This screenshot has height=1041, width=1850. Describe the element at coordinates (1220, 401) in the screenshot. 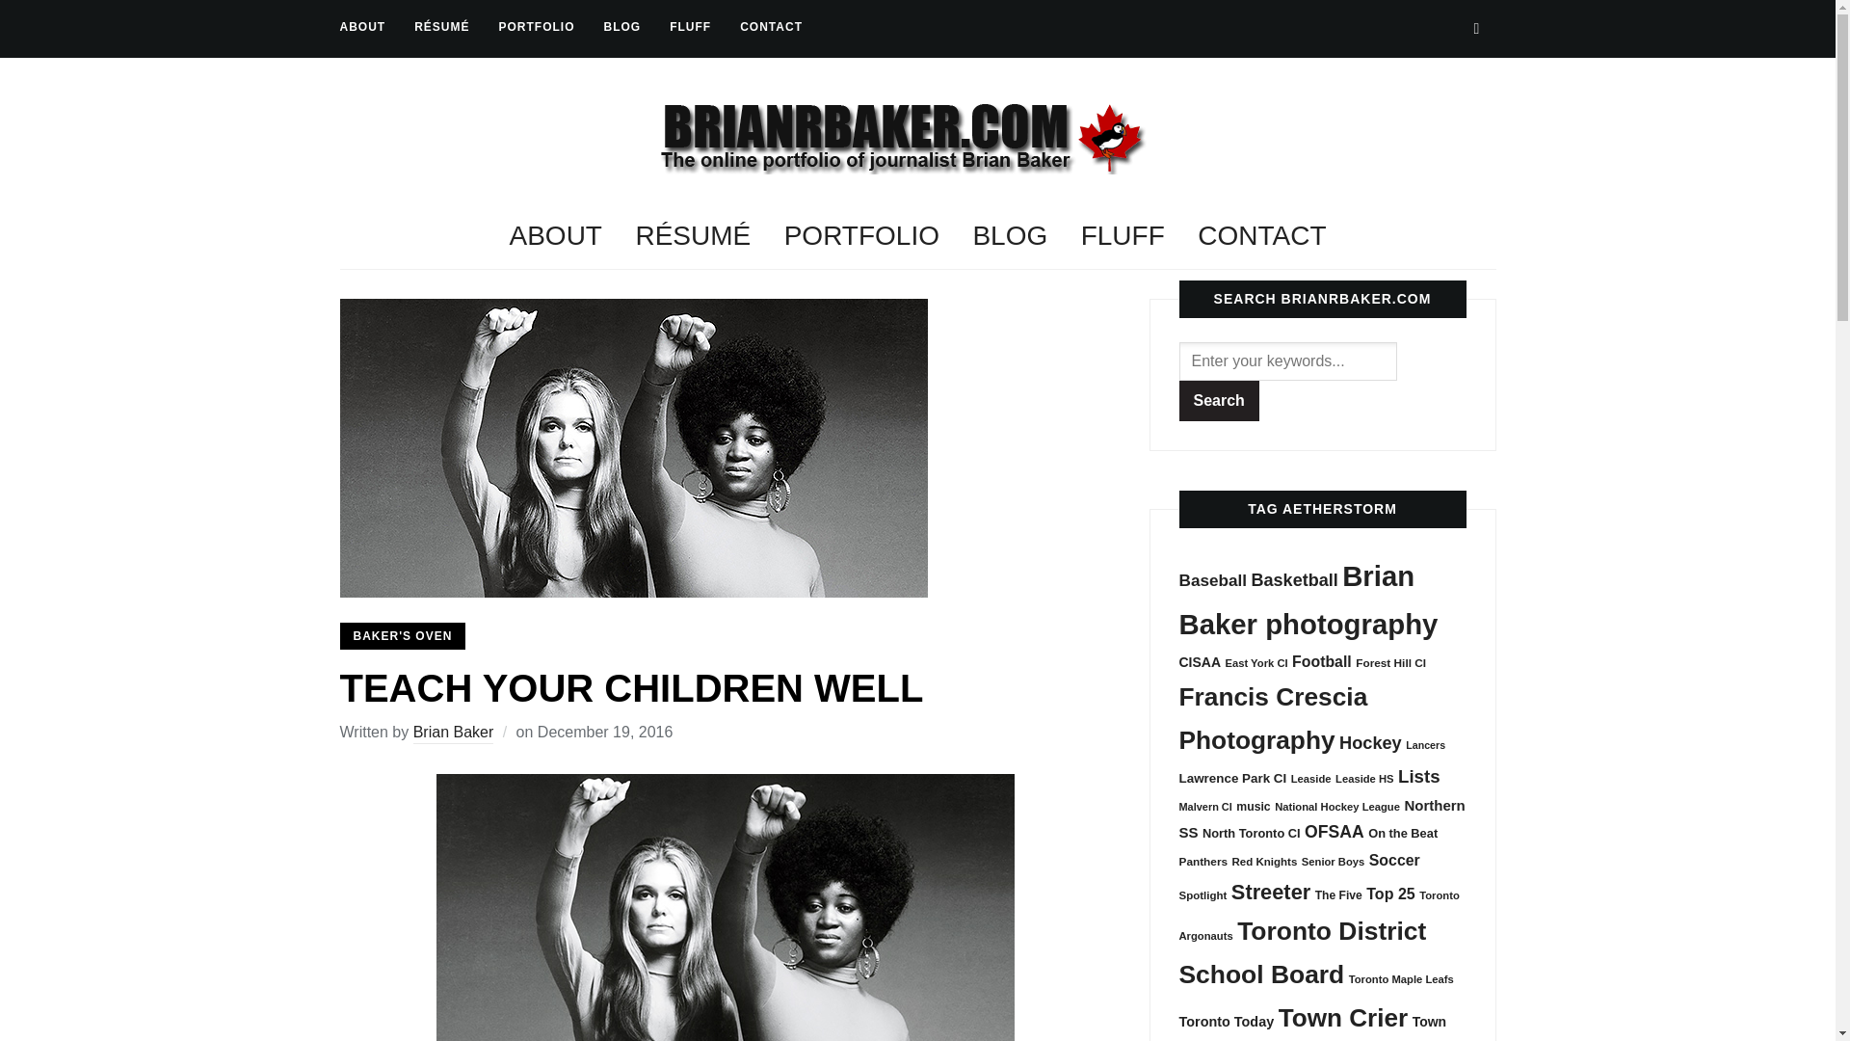

I see `Search` at that location.